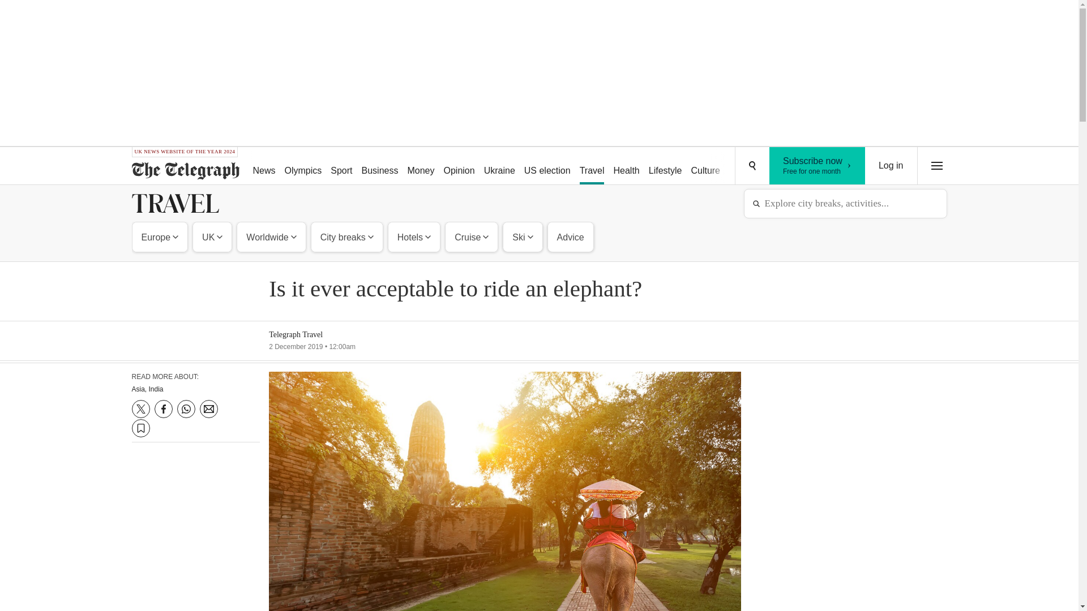 The width and height of the screenshot is (1087, 611). What do you see at coordinates (592, 166) in the screenshot?
I see `Travel` at bounding box center [592, 166].